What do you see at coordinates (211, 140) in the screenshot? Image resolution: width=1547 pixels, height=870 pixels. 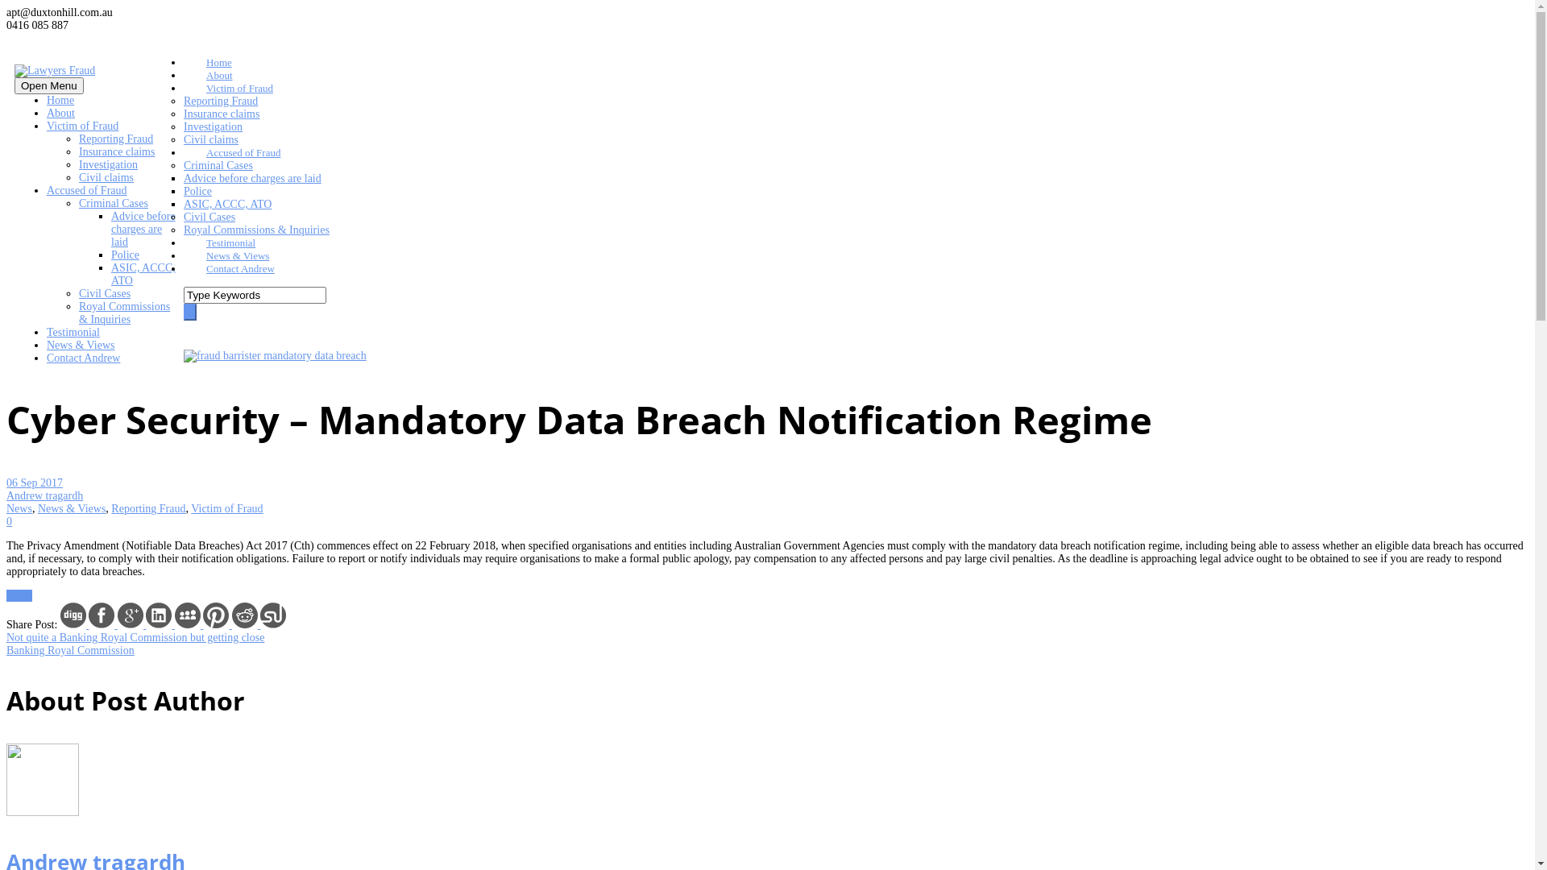 I see `Civil claims` at bounding box center [211, 140].